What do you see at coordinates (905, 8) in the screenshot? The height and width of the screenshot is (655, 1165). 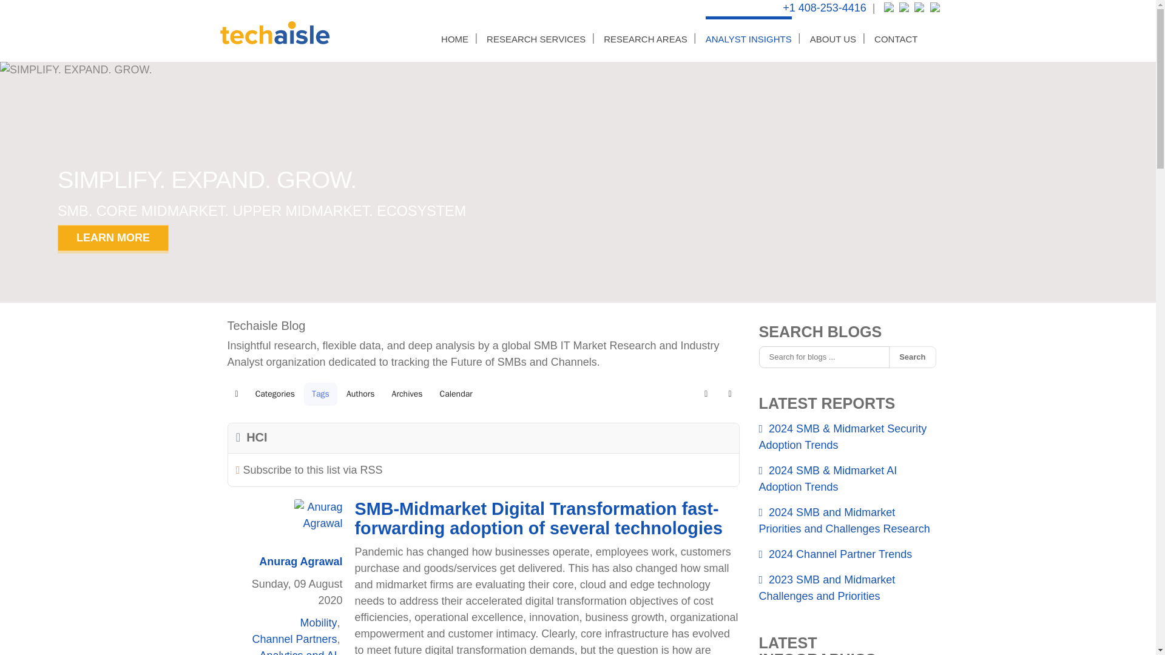 I see `linkedin image` at bounding box center [905, 8].